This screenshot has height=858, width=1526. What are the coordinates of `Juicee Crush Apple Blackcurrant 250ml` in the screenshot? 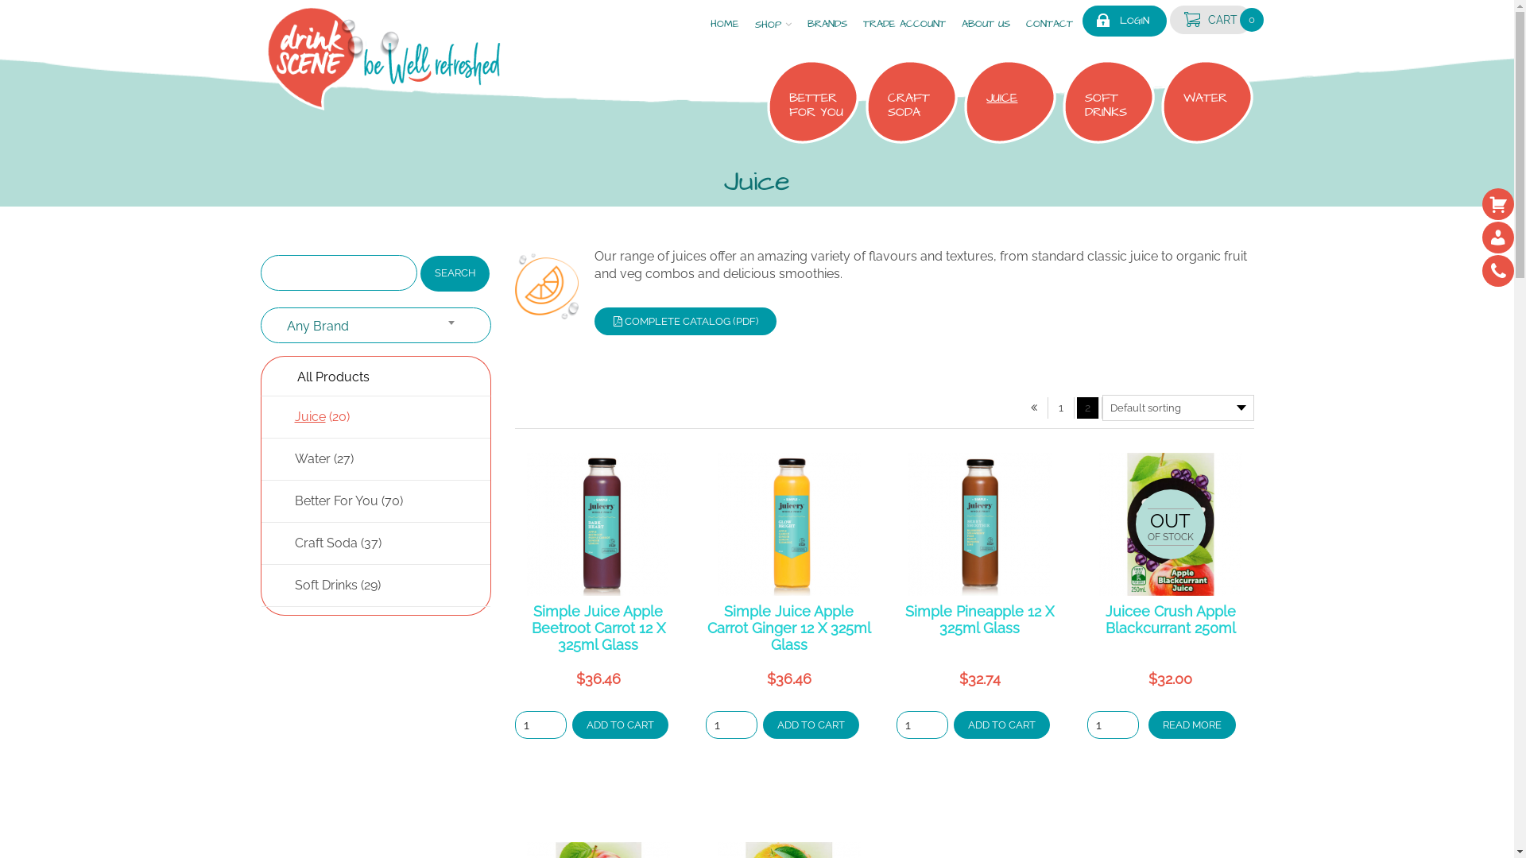 It's located at (1170, 620).